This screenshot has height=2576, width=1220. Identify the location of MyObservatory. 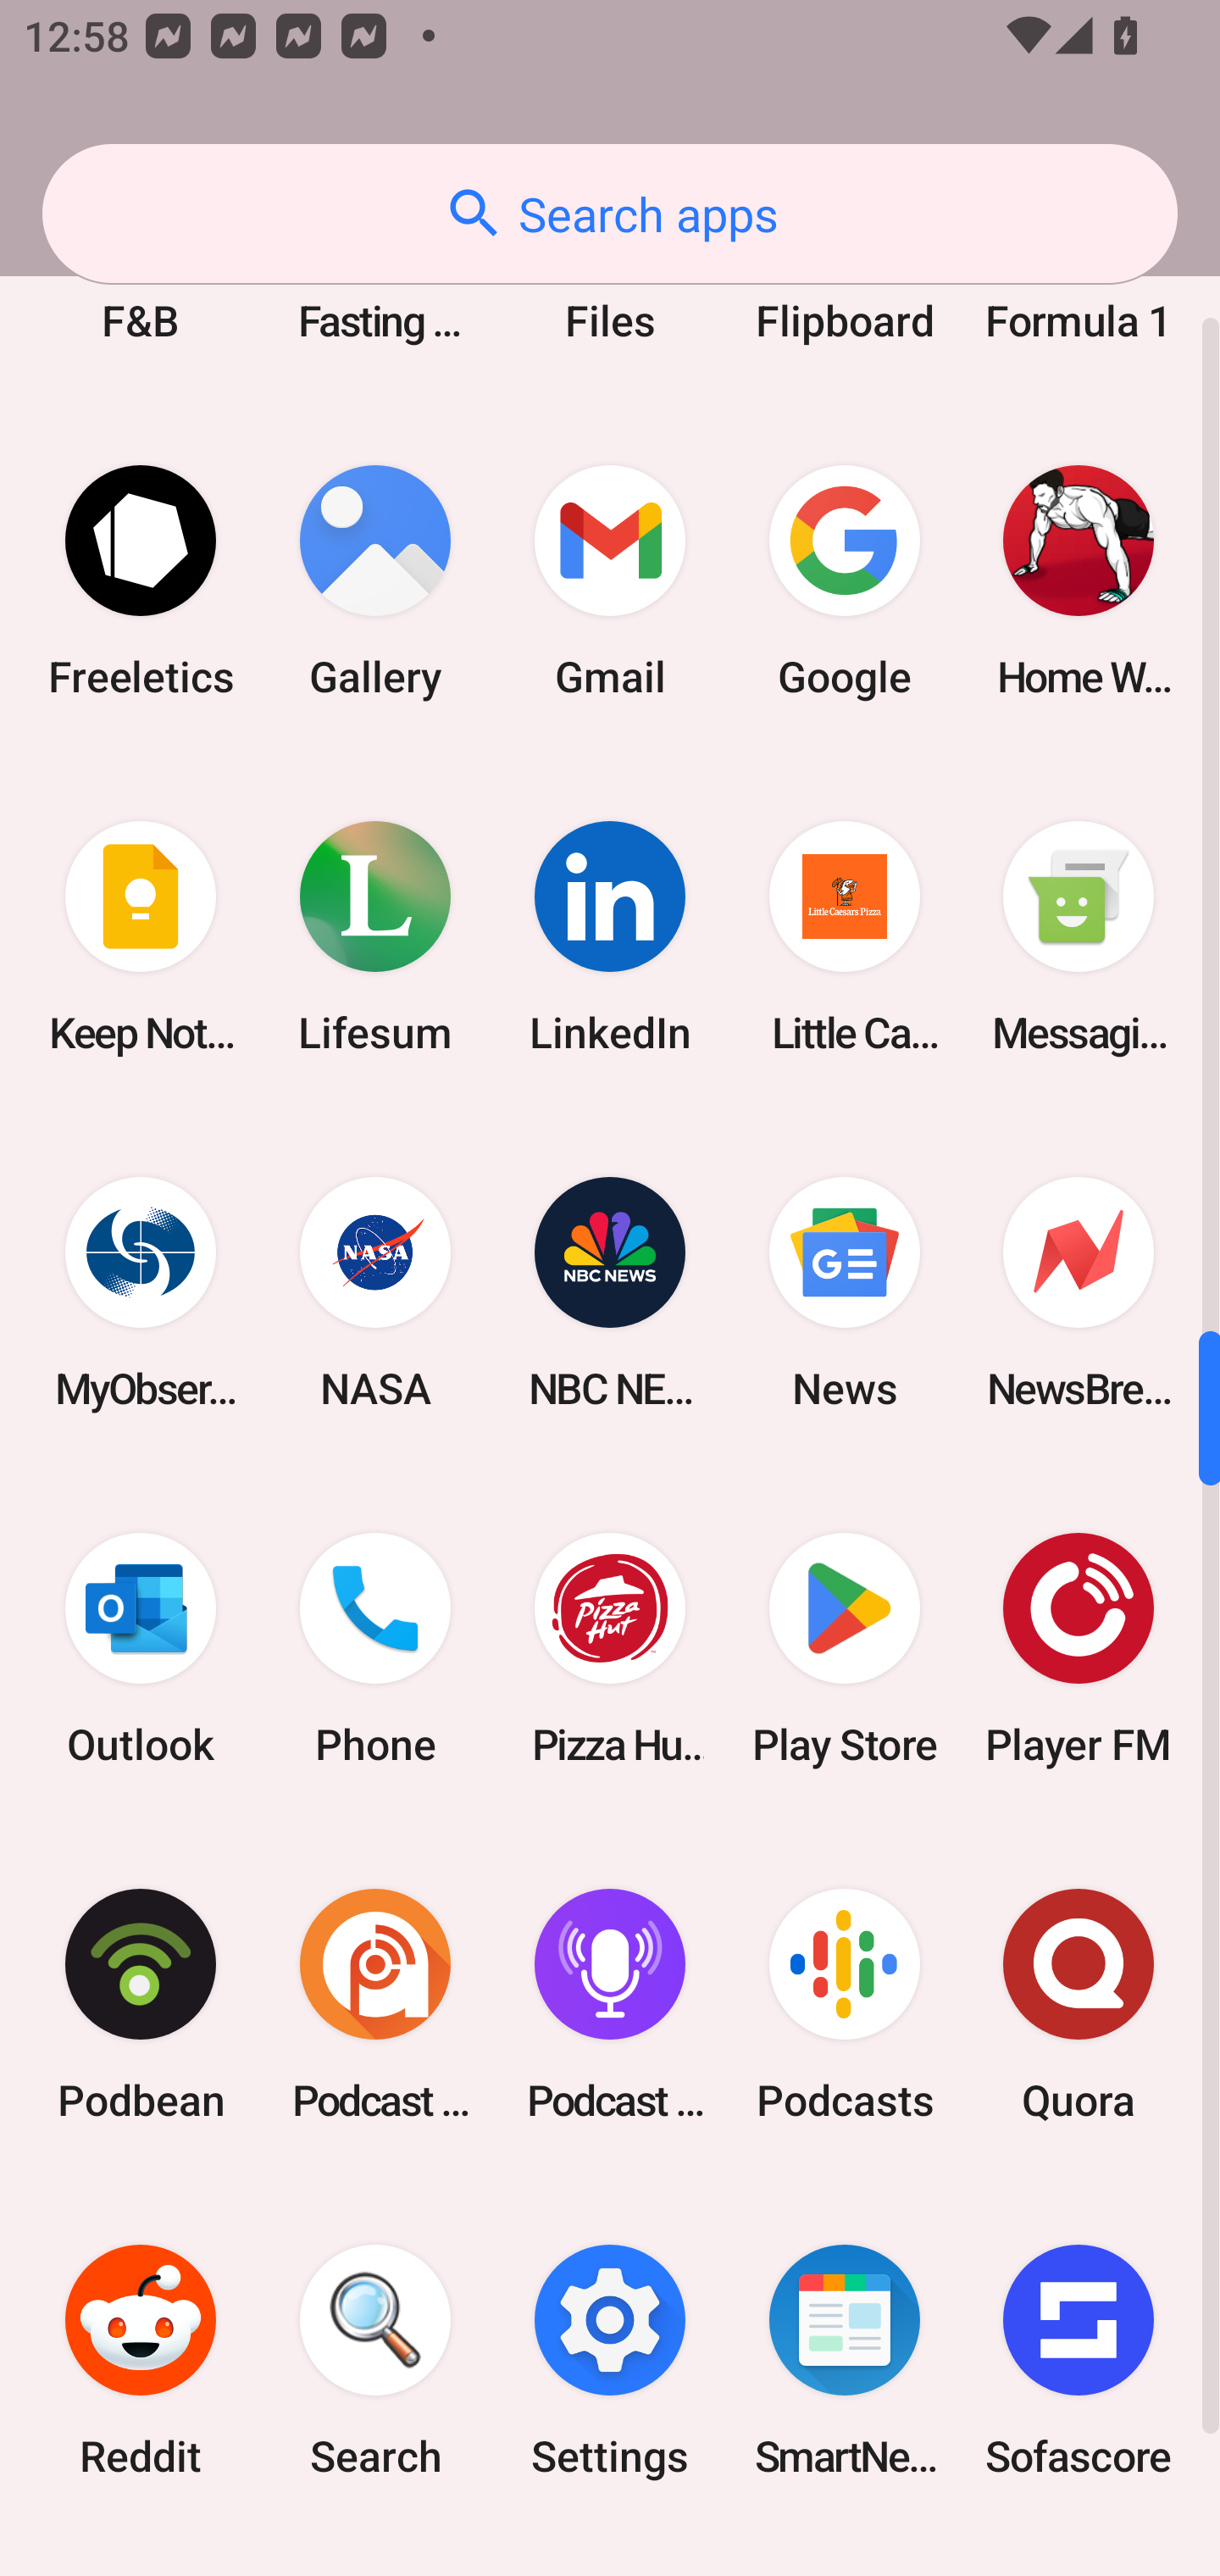
(141, 1293).